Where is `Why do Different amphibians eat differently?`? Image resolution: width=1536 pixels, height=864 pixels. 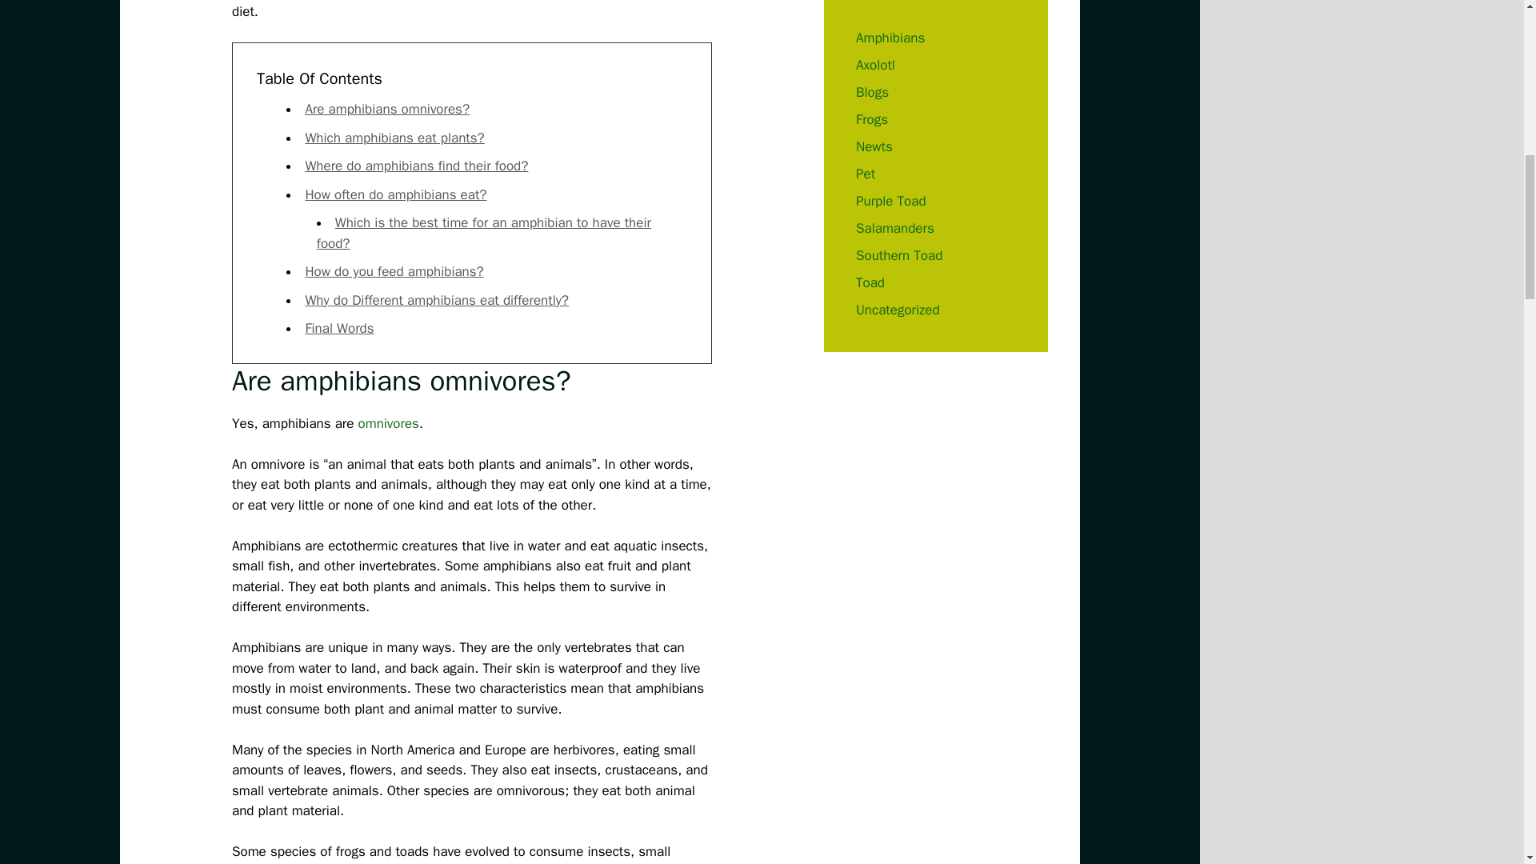 Why do Different amphibians eat differently? is located at coordinates (436, 299).